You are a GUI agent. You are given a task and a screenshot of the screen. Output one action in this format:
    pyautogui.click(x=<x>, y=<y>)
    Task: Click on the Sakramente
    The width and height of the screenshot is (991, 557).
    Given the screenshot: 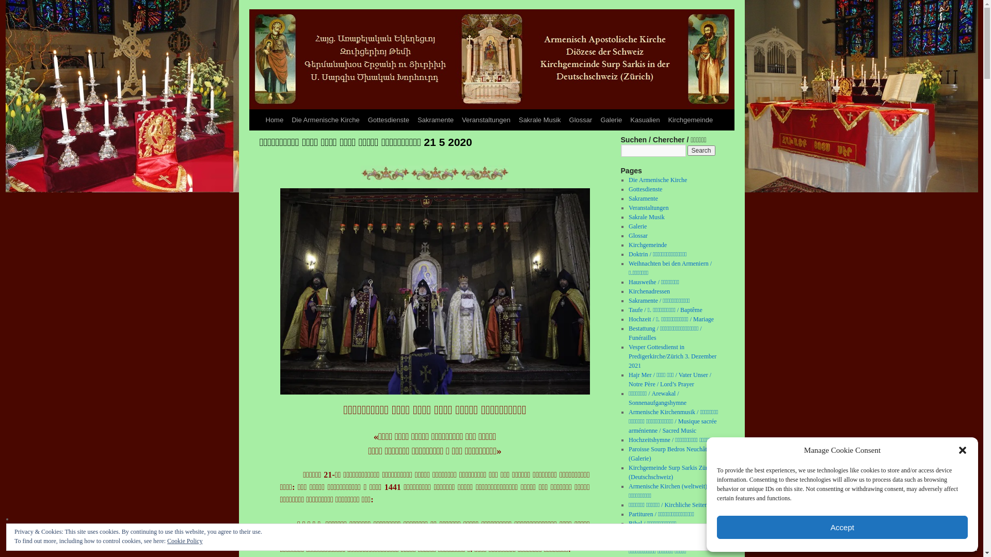 What is the action you would take?
    pyautogui.click(x=643, y=199)
    